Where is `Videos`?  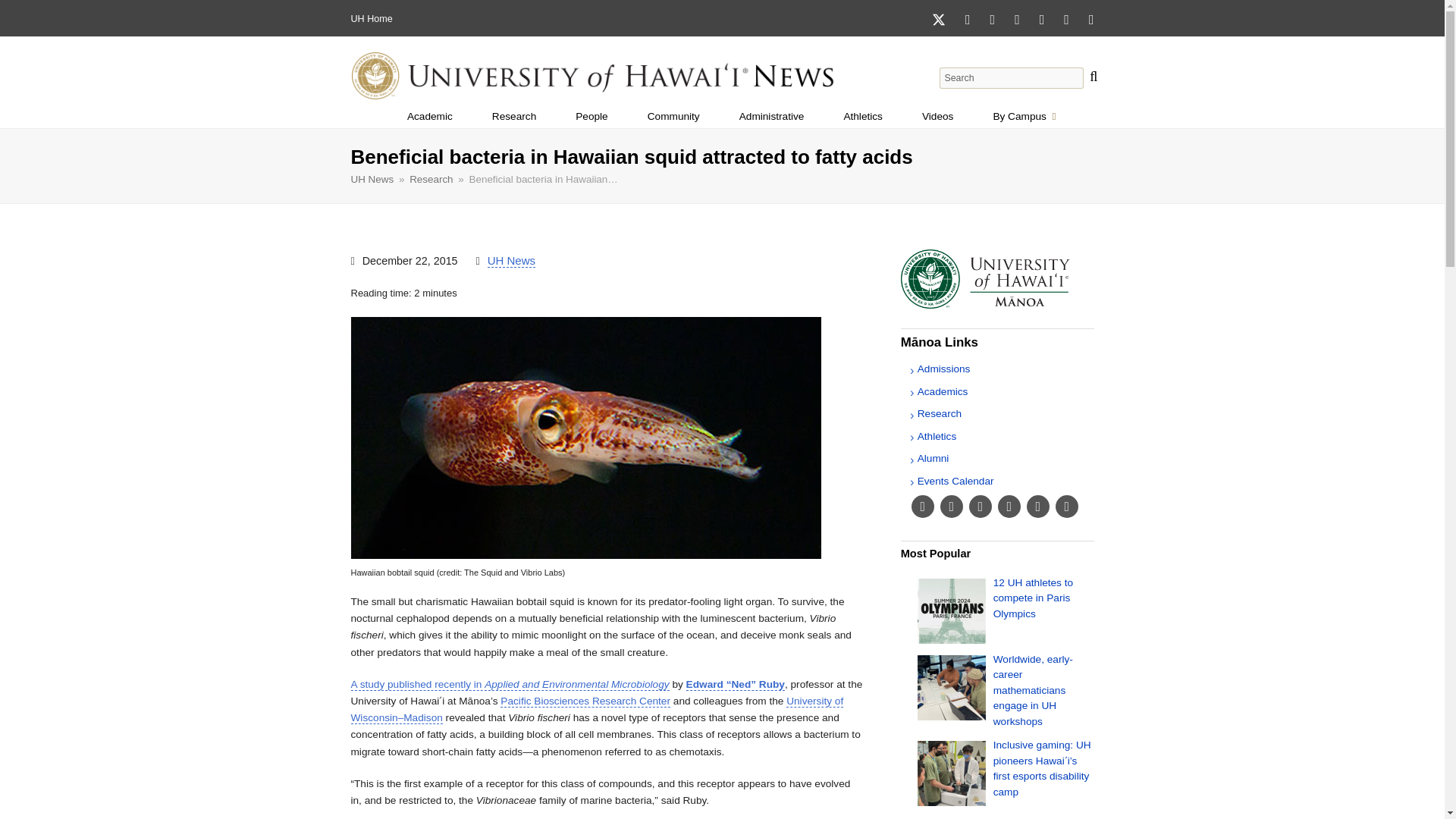
Videos is located at coordinates (673, 117).